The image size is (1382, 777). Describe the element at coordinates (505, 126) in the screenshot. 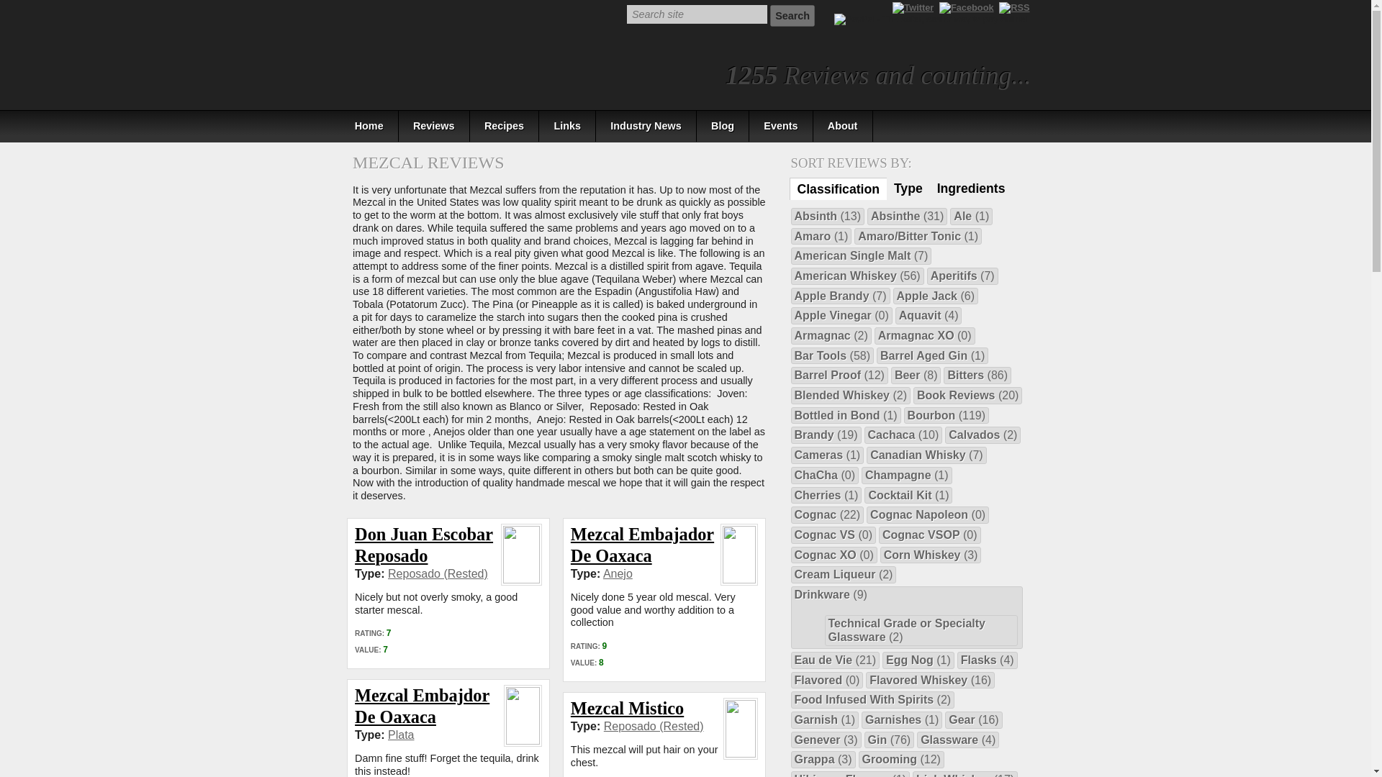

I see `Recipes` at that location.